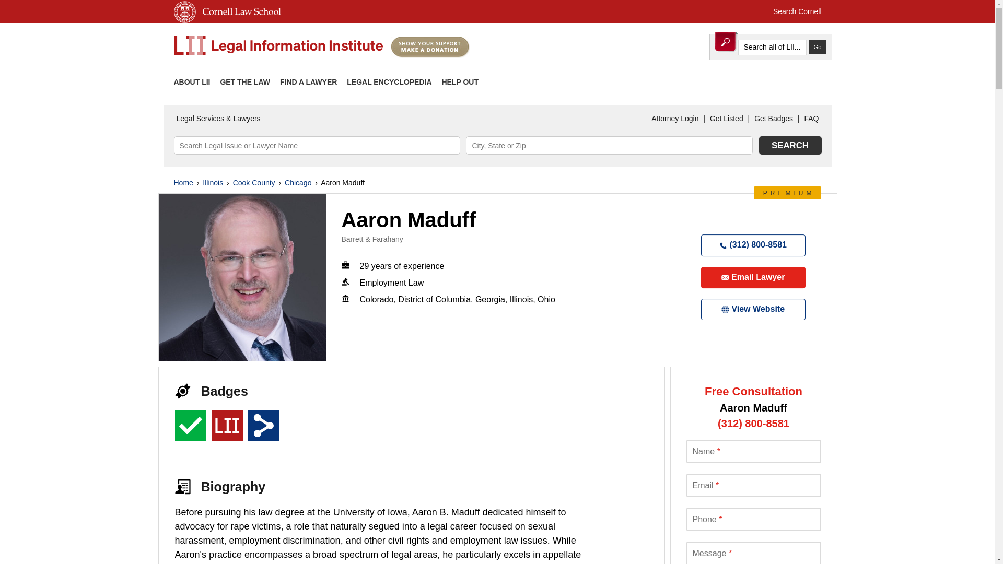 The height and width of the screenshot is (564, 1003). Describe the element at coordinates (254, 183) in the screenshot. I see `Cook County` at that location.